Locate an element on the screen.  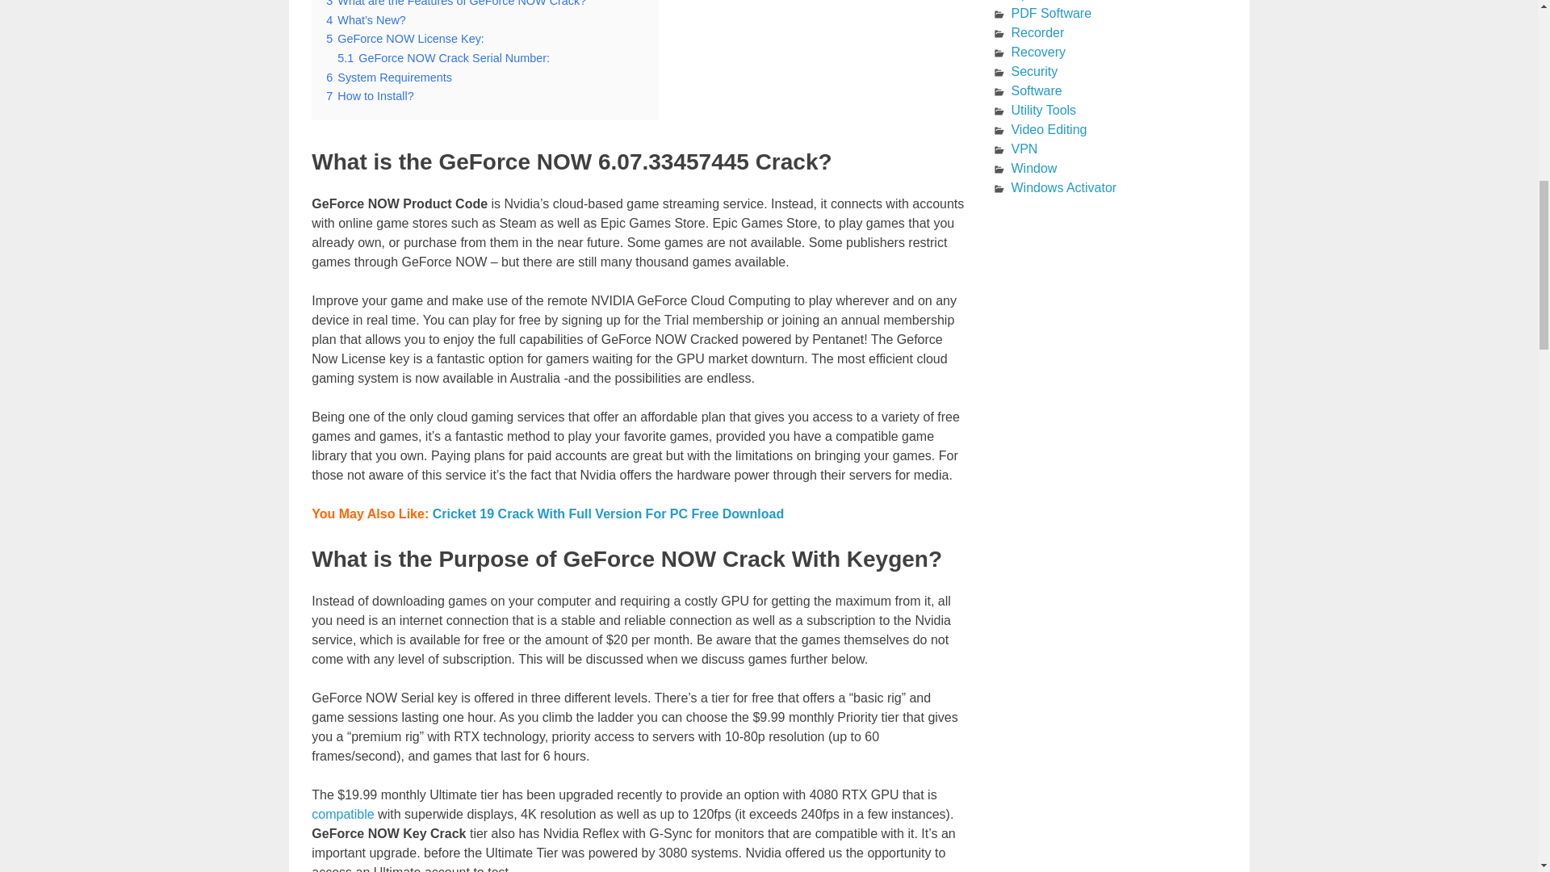
7 How to Install? is located at coordinates (370, 96).